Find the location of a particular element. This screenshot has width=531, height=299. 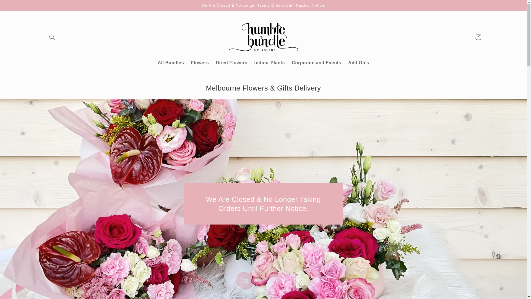

Corporate and Events is located at coordinates (317, 63).